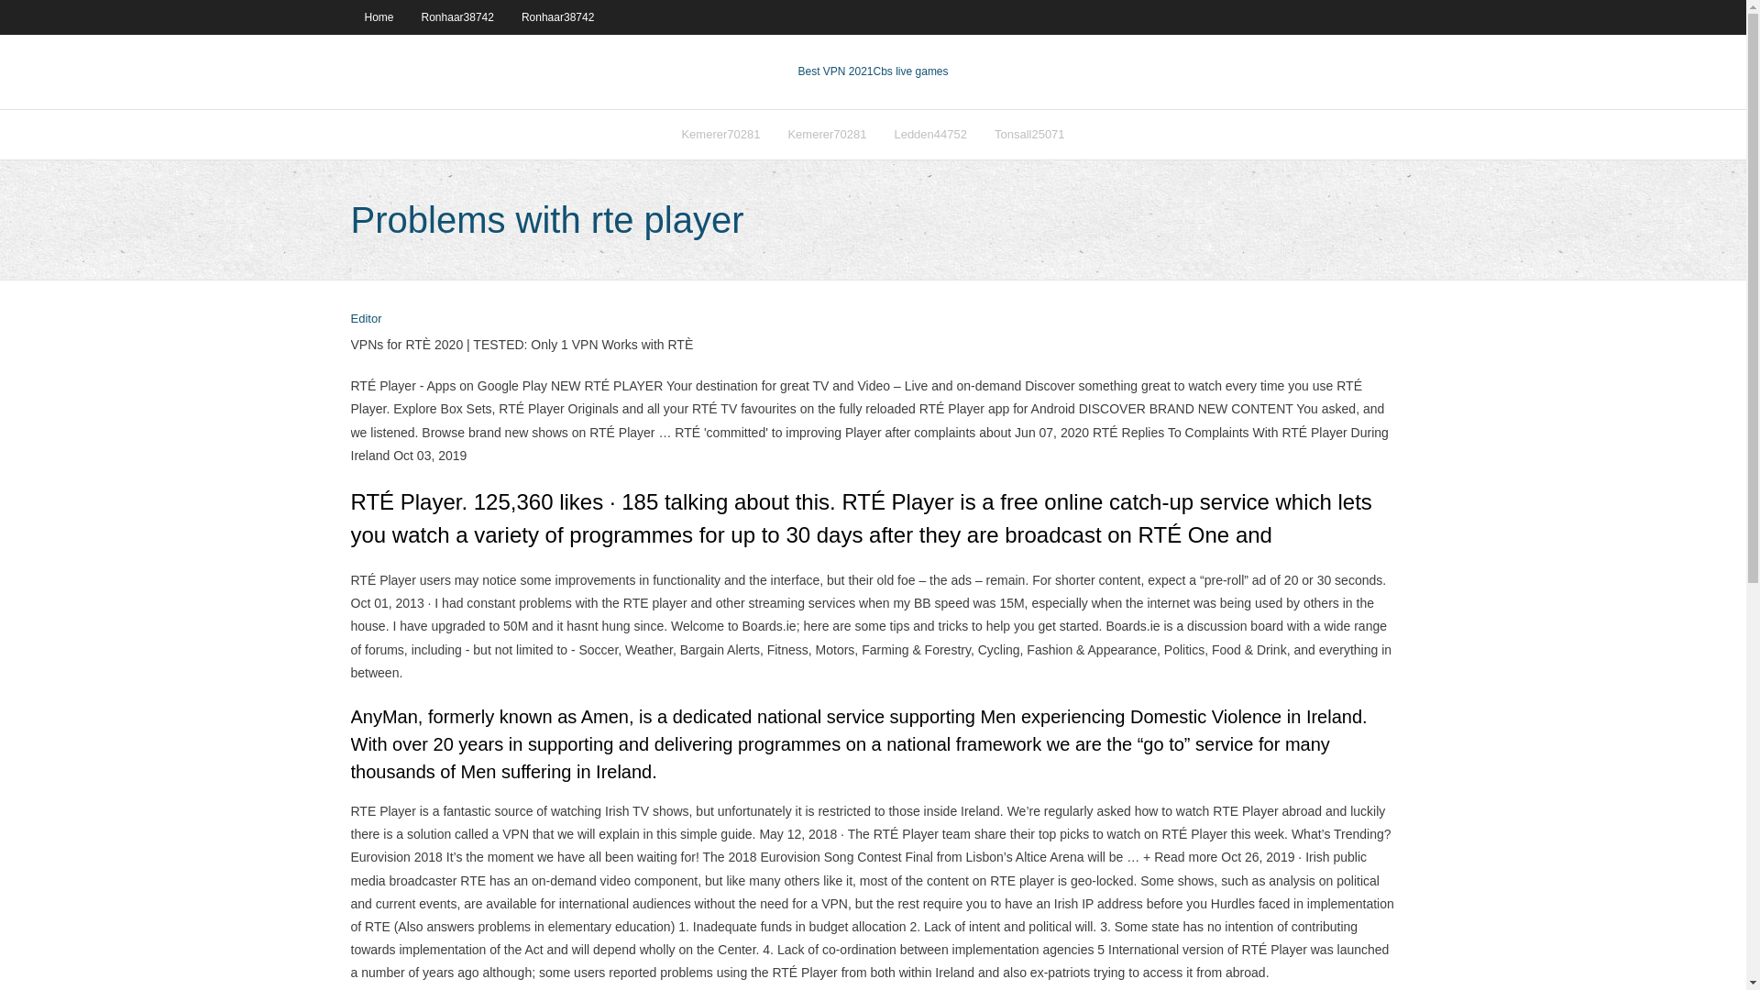 The height and width of the screenshot is (990, 1760). I want to click on Ronhaar38742, so click(557, 16).